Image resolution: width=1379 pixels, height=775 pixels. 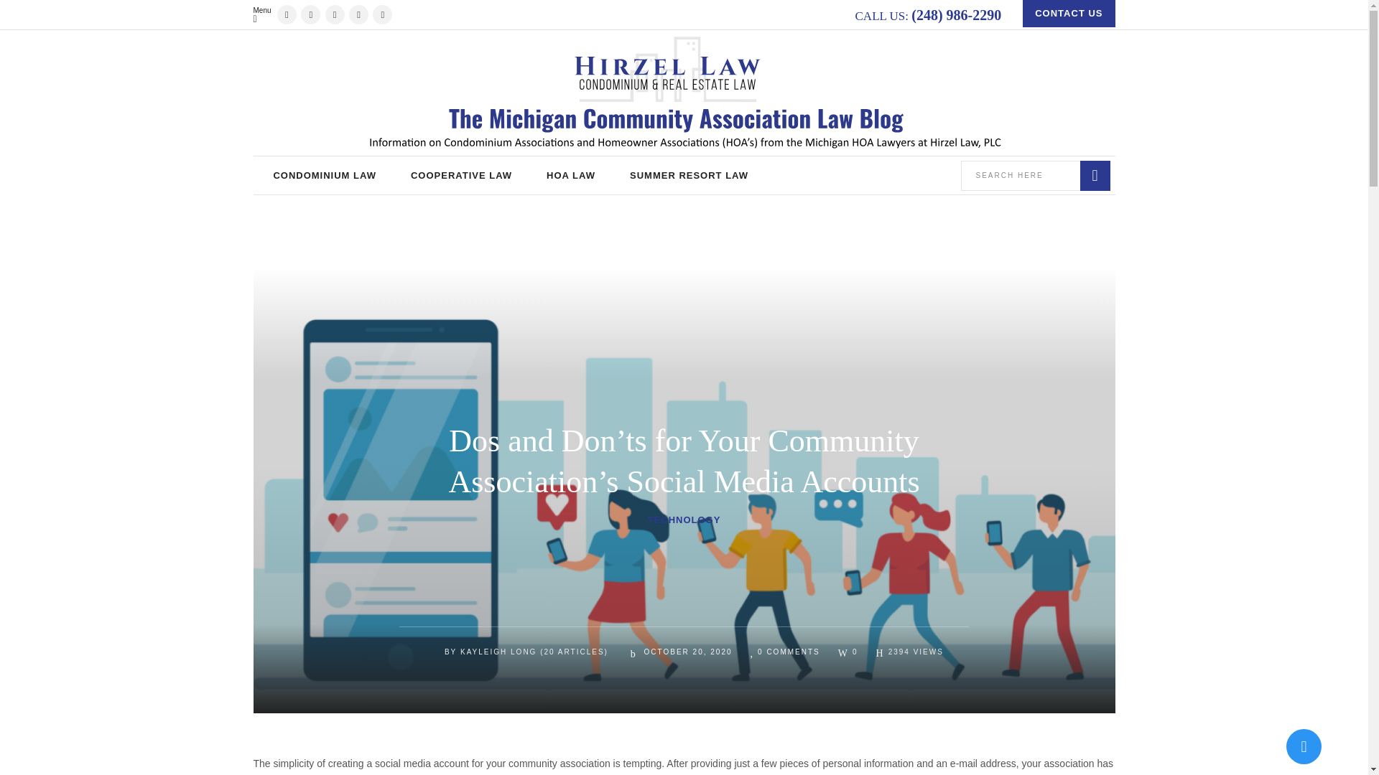 I want to click on CONDOMINIUM LAW, so click(x=324, y=175).